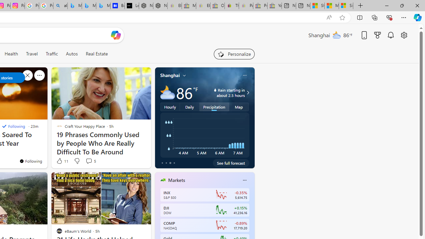 The width and height of the screenshot is (425, 239). I want to click on Traffic, so click(51, 54).